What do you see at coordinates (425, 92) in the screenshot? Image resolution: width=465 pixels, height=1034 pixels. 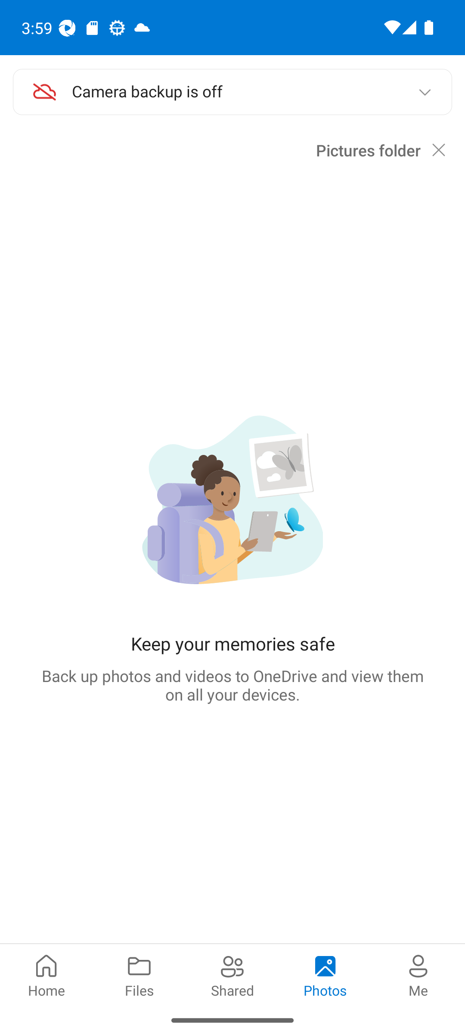 I see `Expand camera status banner` at bounding box center [425, 92].